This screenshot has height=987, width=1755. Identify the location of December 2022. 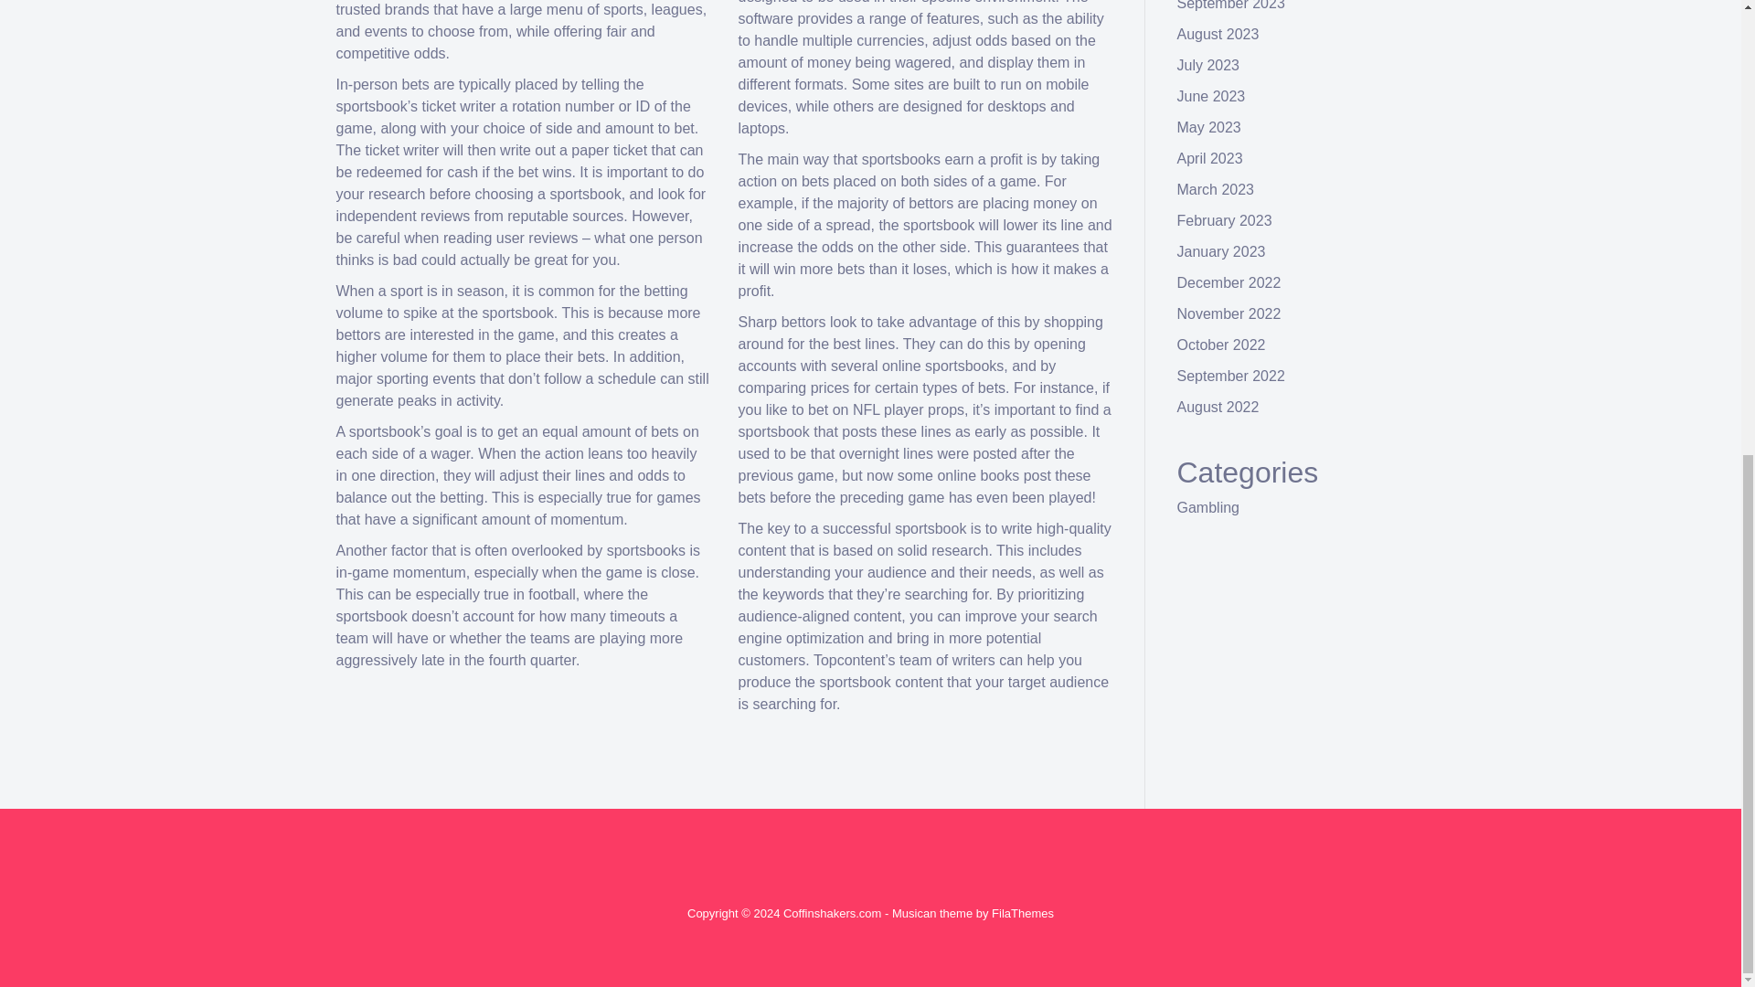
(1228, 282).